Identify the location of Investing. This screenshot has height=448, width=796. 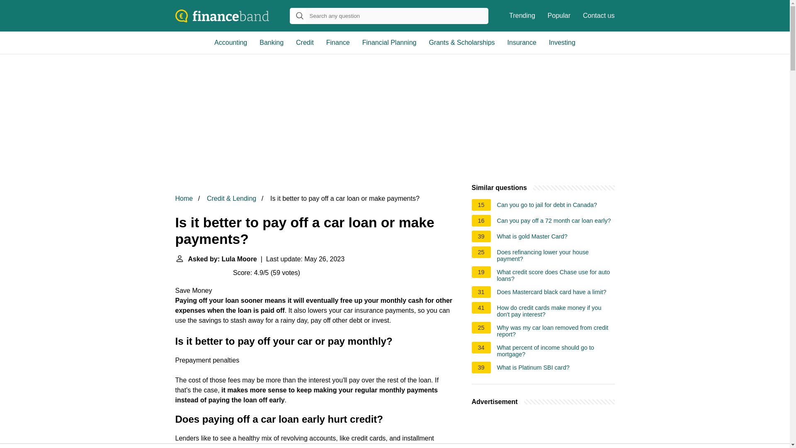
(562, 42).